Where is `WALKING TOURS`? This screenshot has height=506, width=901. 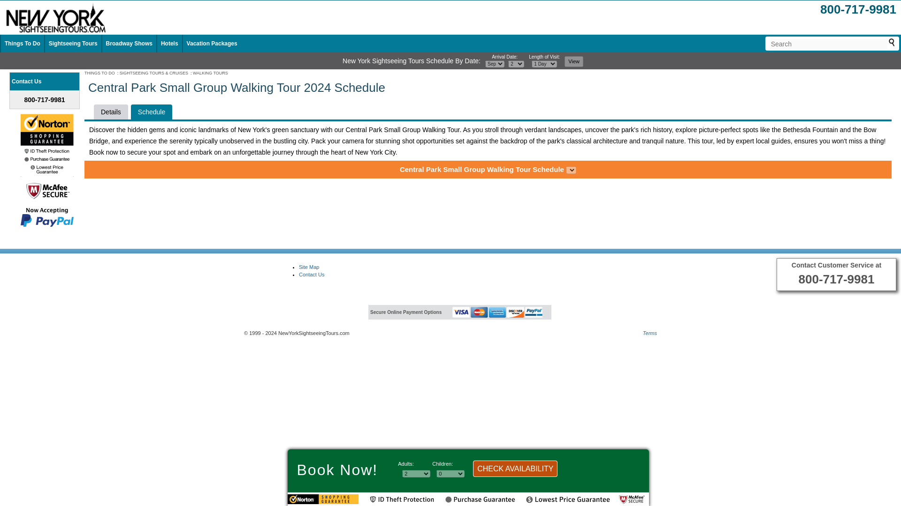 WALKING TOURS is located at coordinates (210, 73).